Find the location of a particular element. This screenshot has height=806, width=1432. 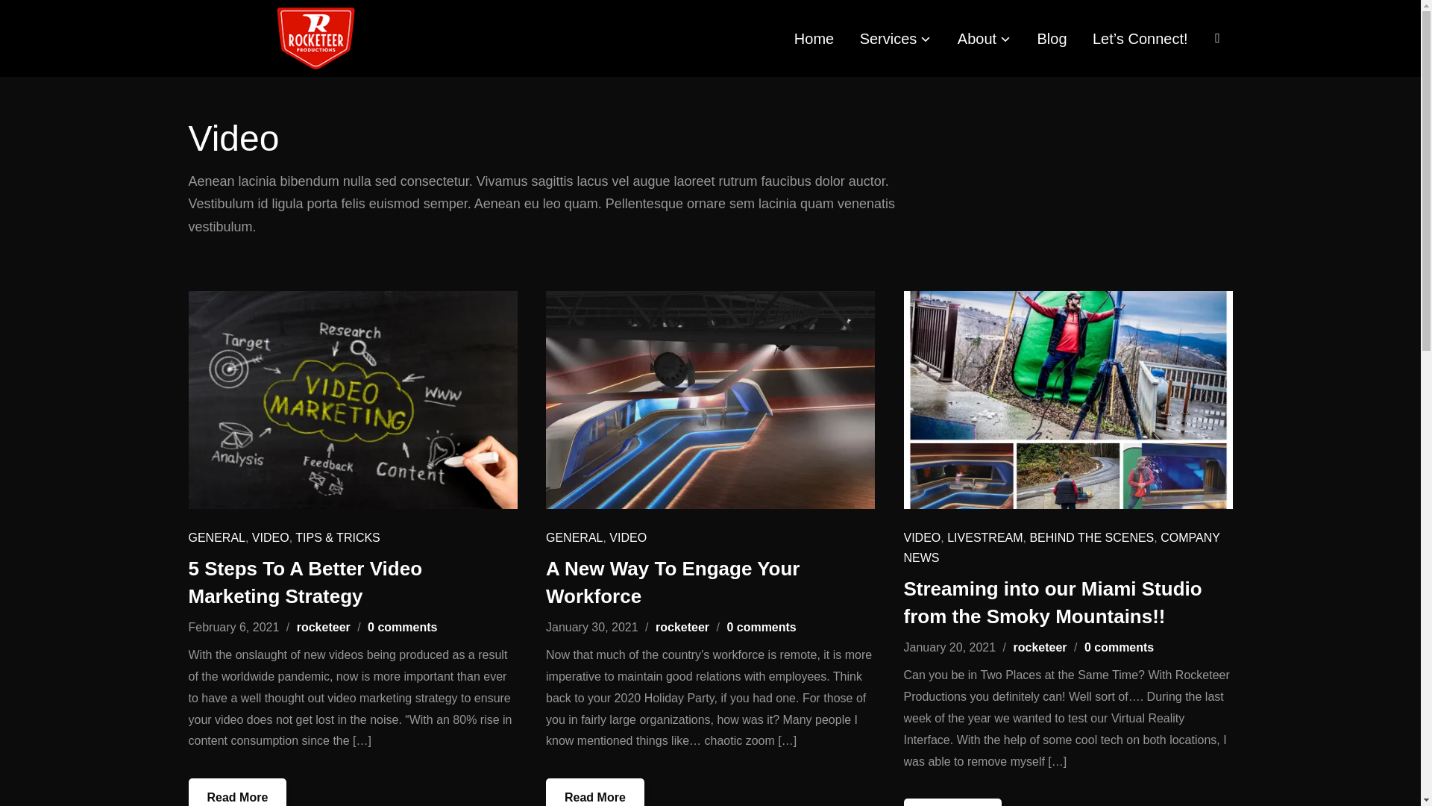

Posts by rocketeer is located at coordinates (682, 627).